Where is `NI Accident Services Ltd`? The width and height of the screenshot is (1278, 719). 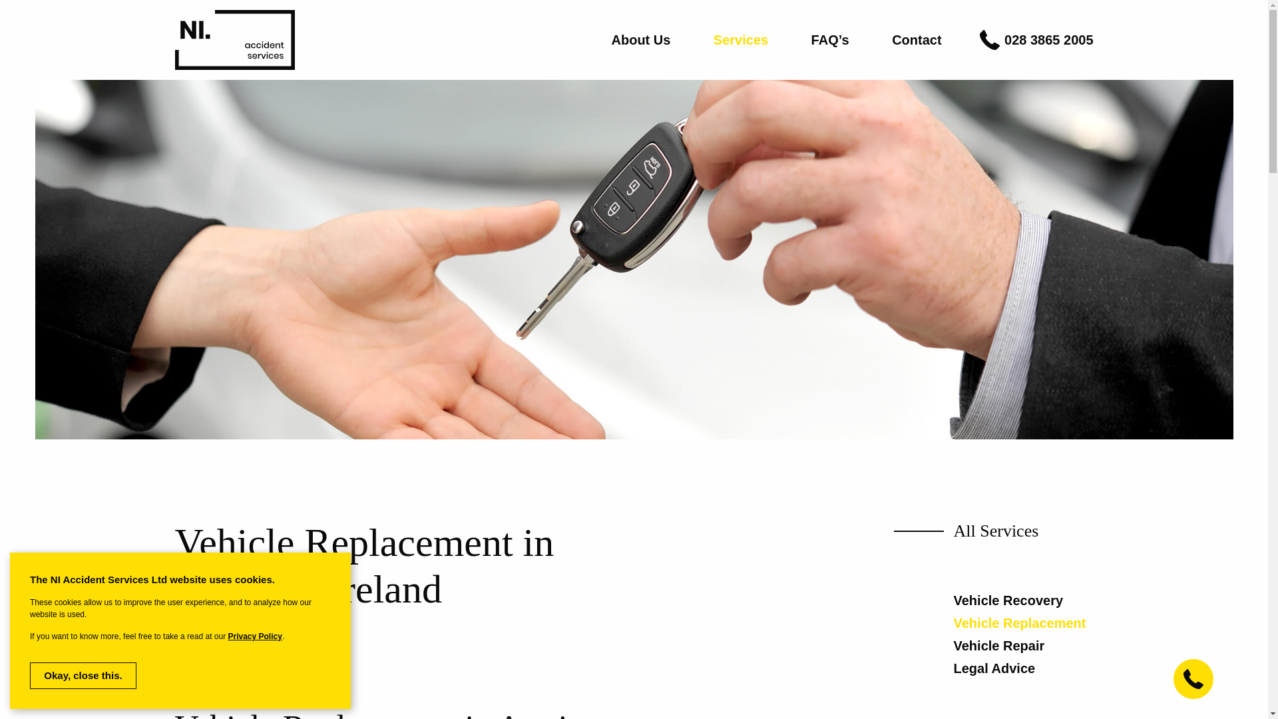
NI Accident Services Ltd is located at coordinates (234, 40).